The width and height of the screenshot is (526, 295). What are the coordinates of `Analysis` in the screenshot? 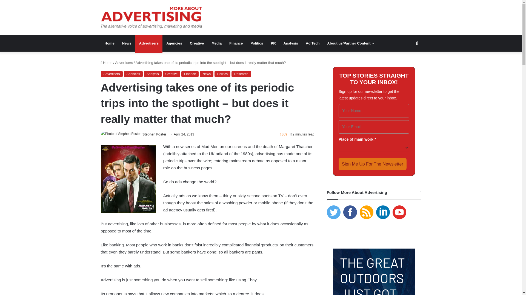 It's located at (291, 43).